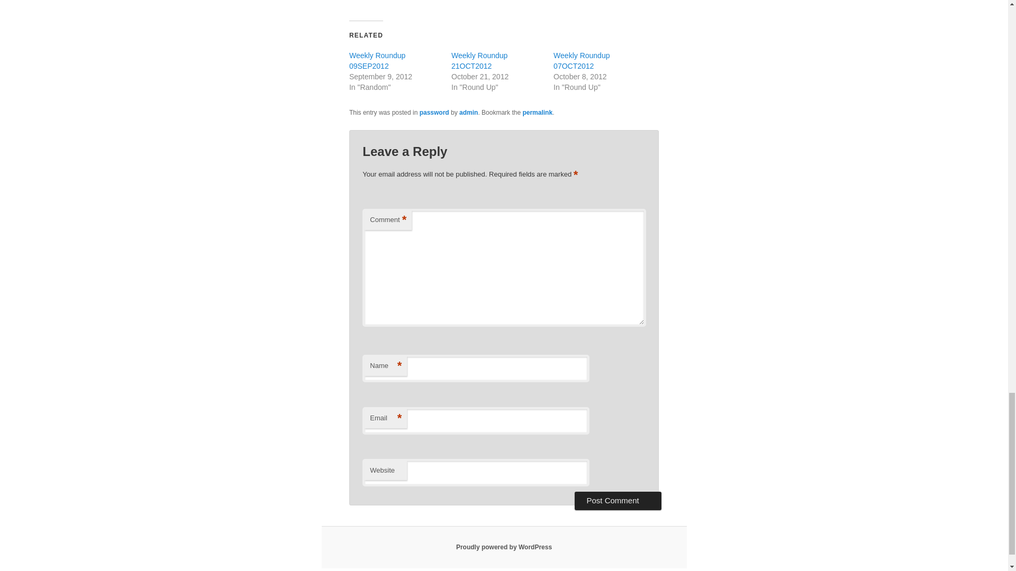 This screenshot has width=1016, height=571. I want to click on Proudly powered by WordPress, so click(504, 547).